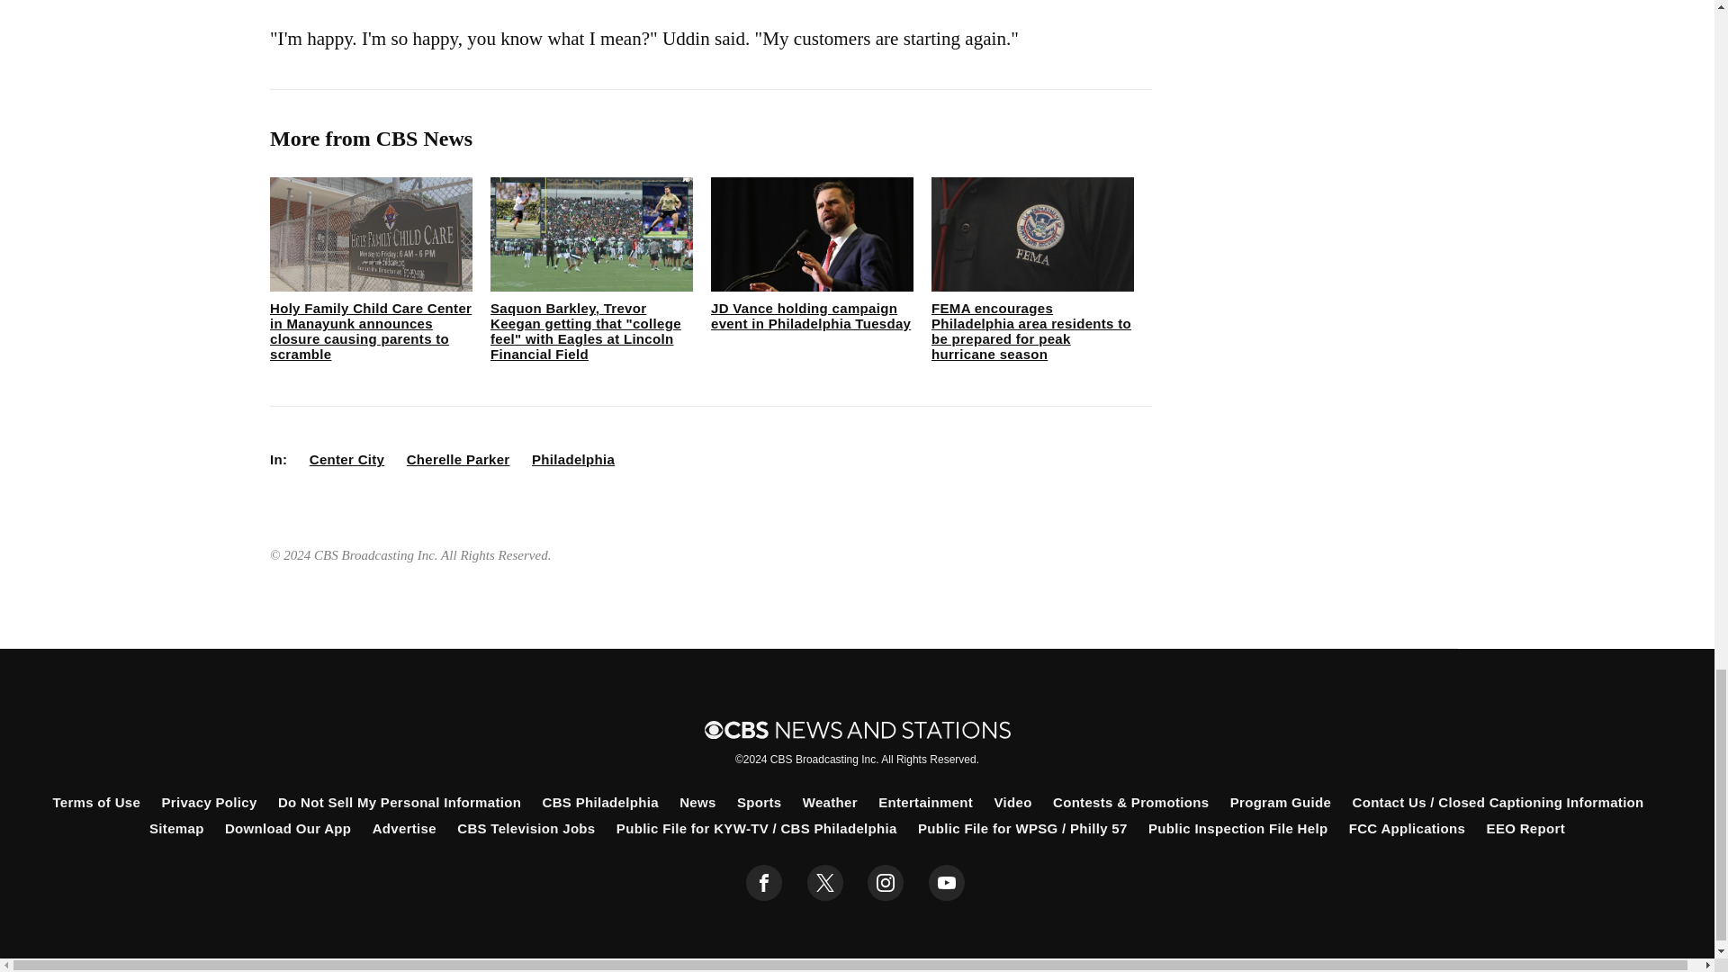 This screenshot has height=972, width=1728. Describe the element at coordinates (764, 883) in the screenshot. I see `facebook` at that location.